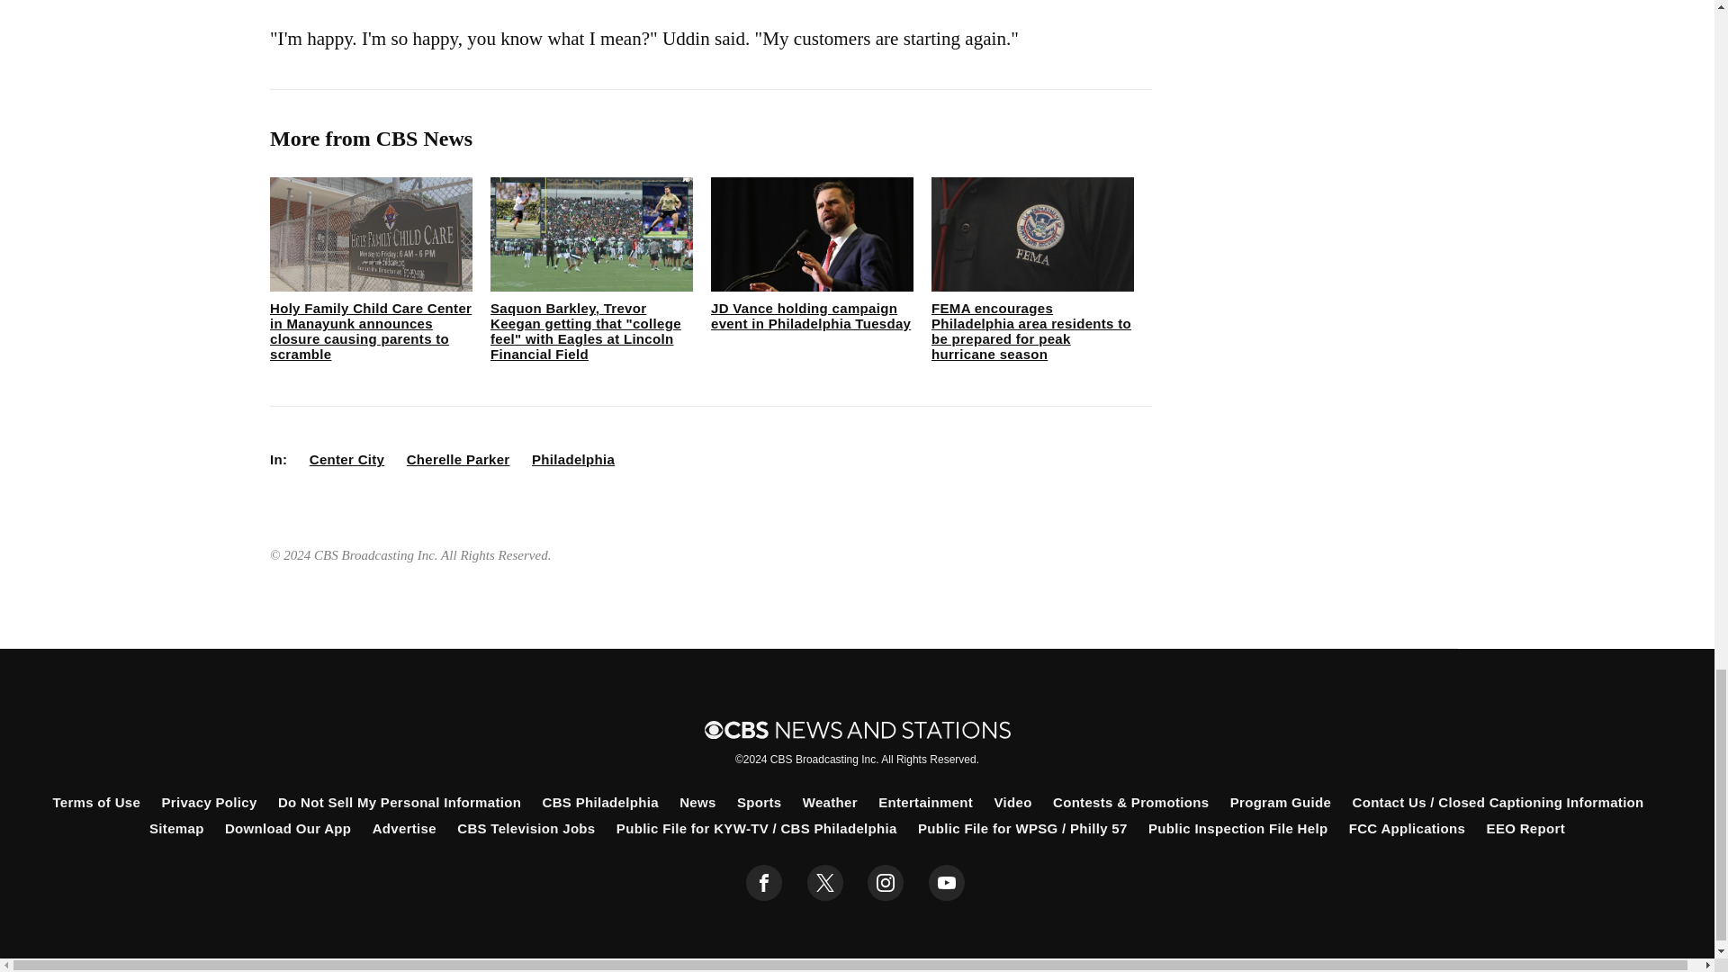 This screenshot has height=972, width=1728. Describe the element at coordinates (764, 883) in the screenshot. I see `facebook` at that location.